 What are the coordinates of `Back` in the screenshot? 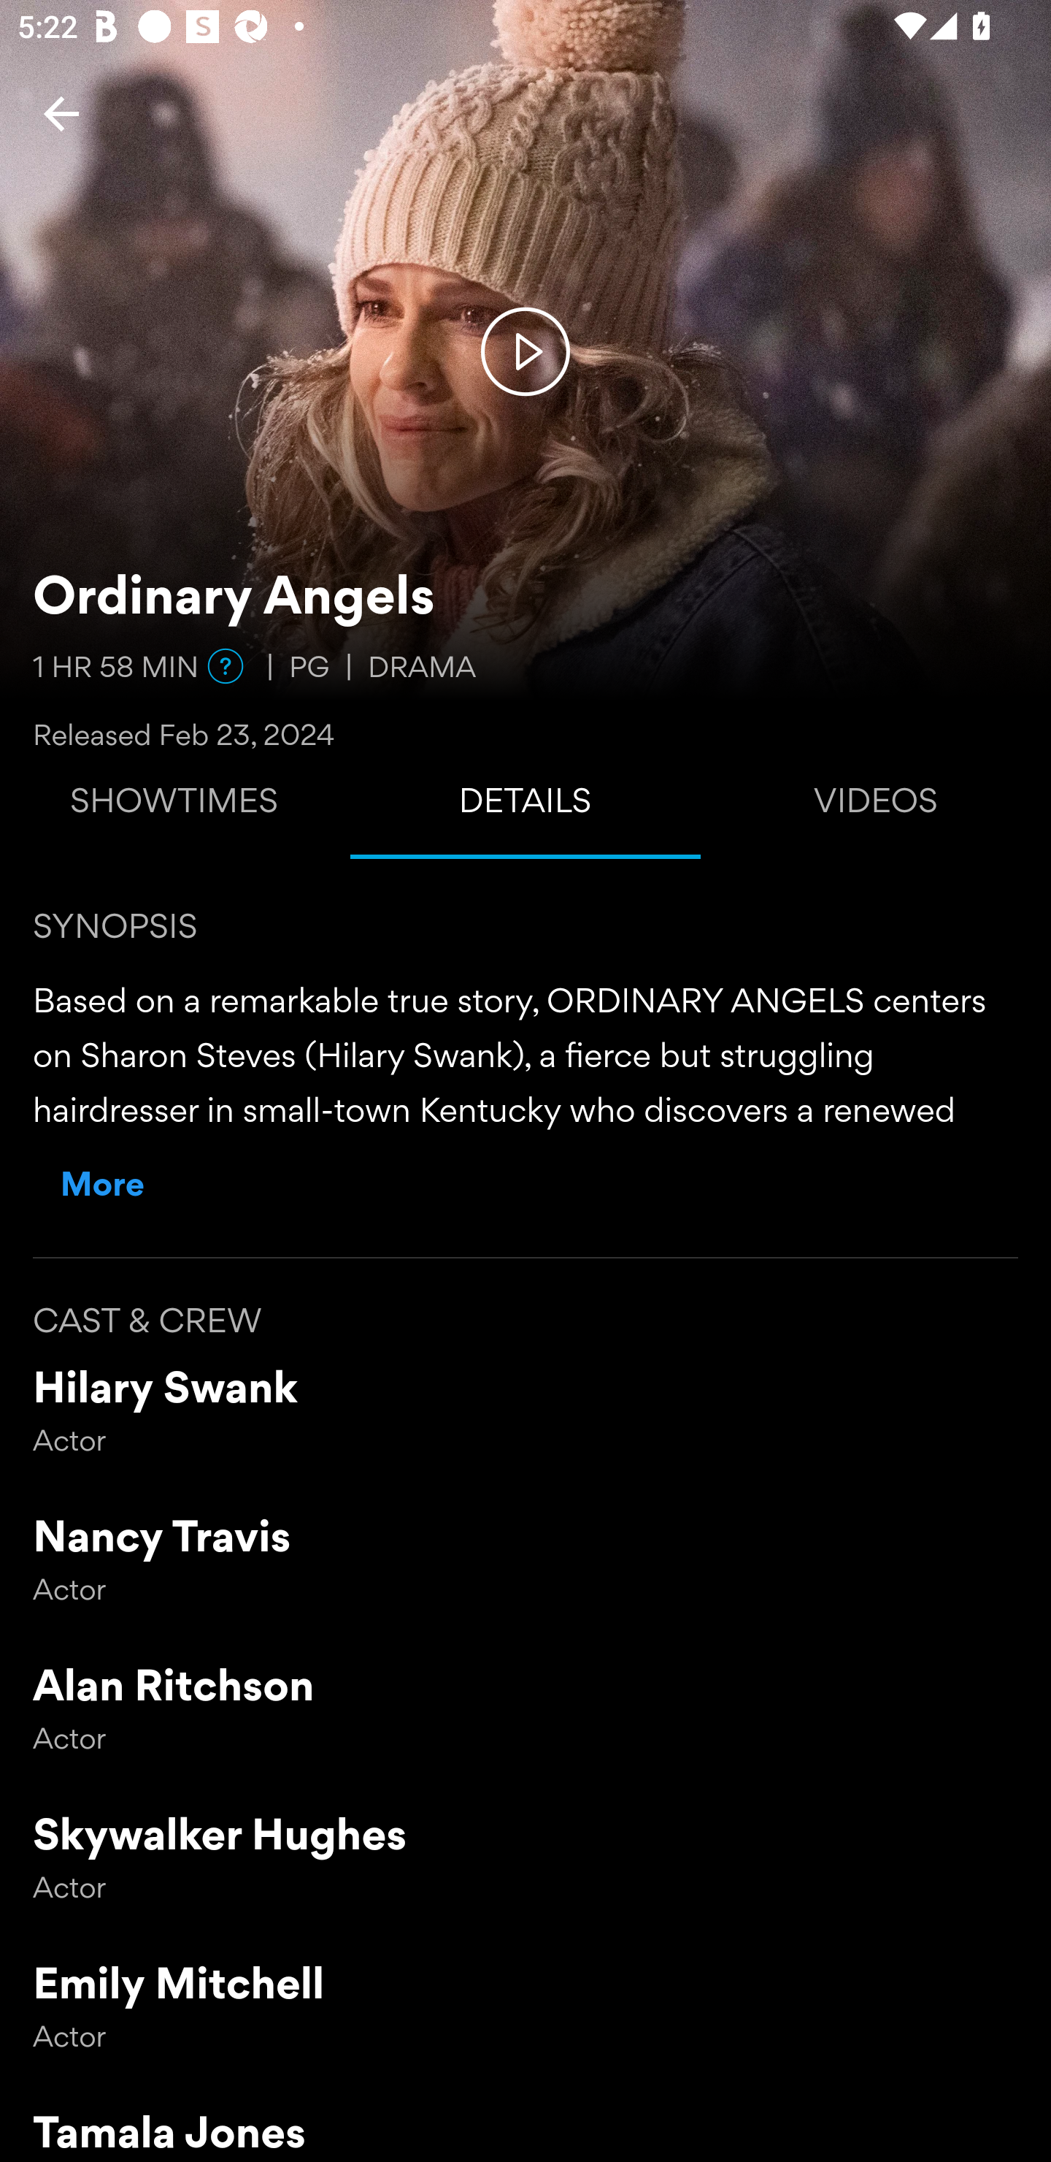 It's located at (61, 113).